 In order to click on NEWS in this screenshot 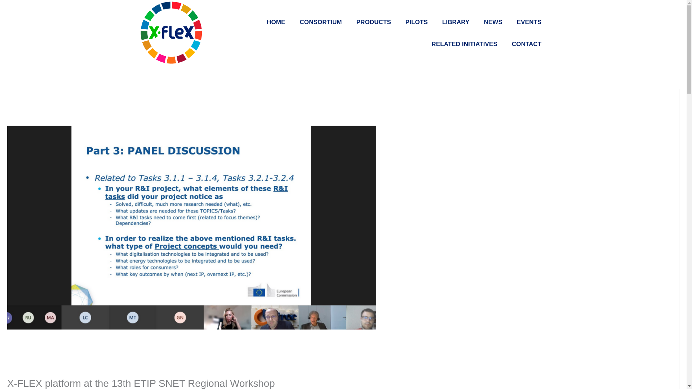, I will do `click(493, 22)`.